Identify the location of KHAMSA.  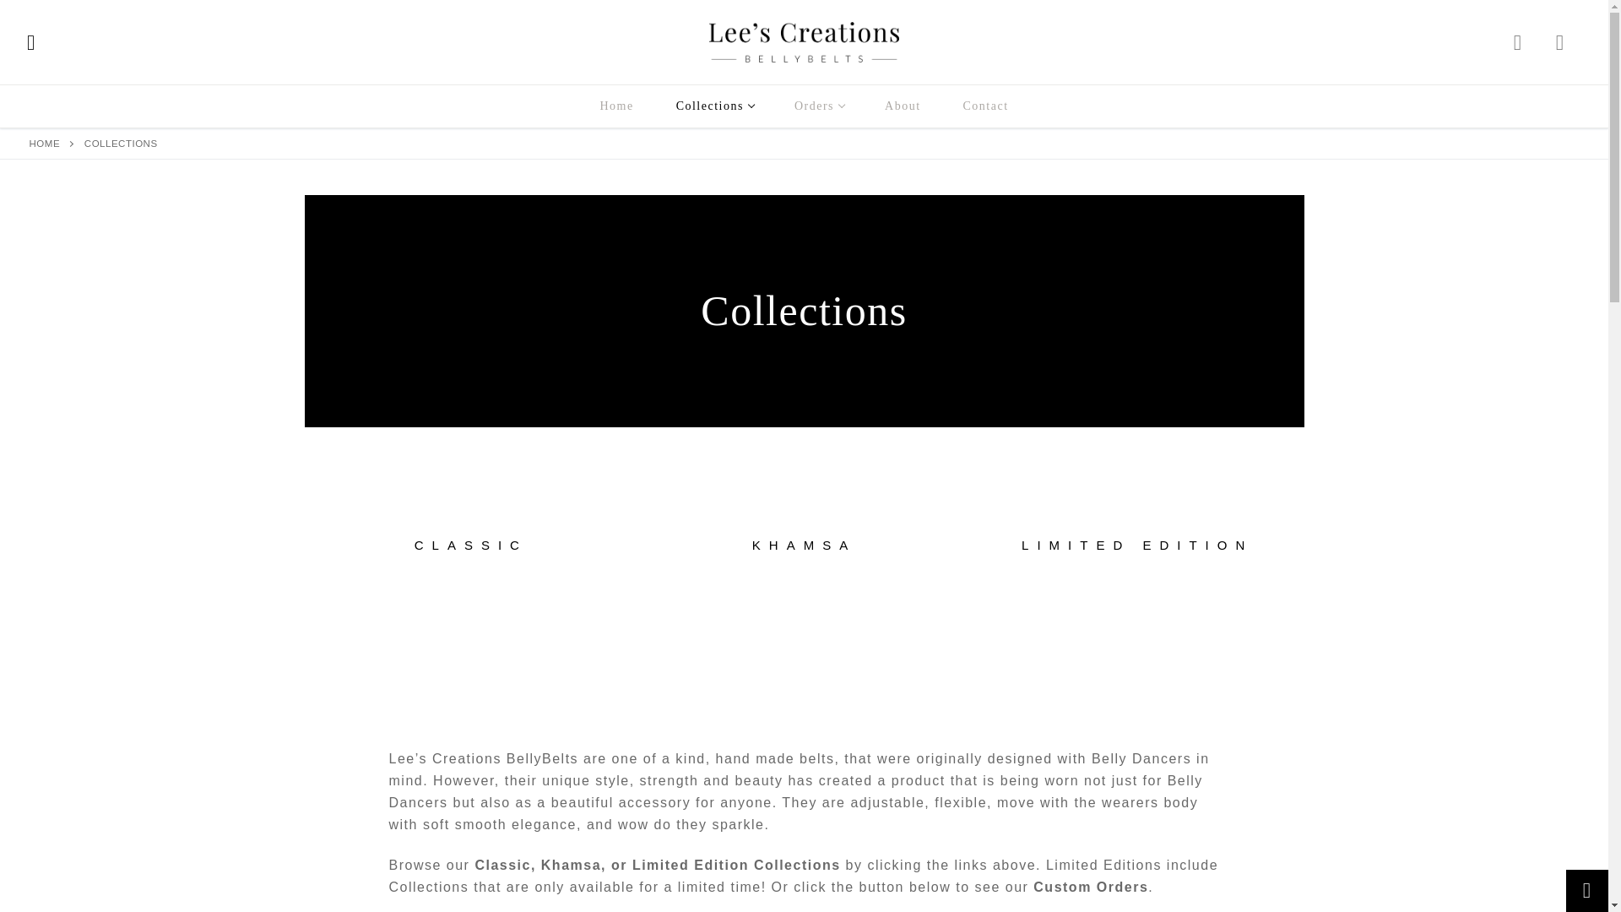
(804, 546).